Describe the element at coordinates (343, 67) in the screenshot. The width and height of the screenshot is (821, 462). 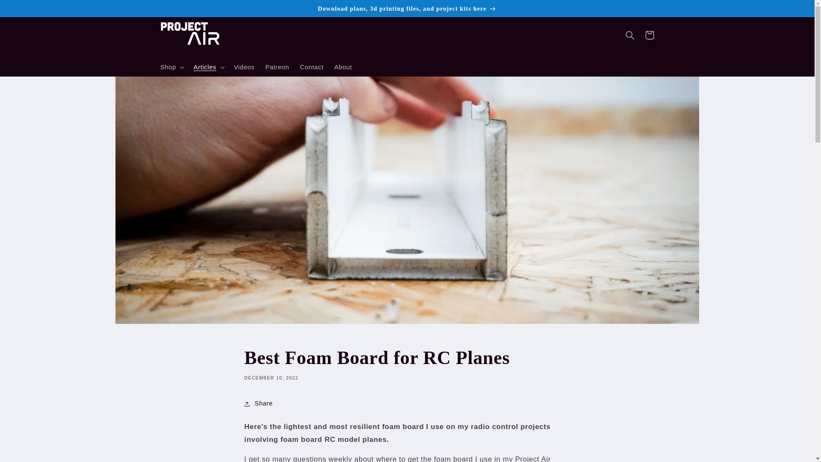
I see `About` at that location.